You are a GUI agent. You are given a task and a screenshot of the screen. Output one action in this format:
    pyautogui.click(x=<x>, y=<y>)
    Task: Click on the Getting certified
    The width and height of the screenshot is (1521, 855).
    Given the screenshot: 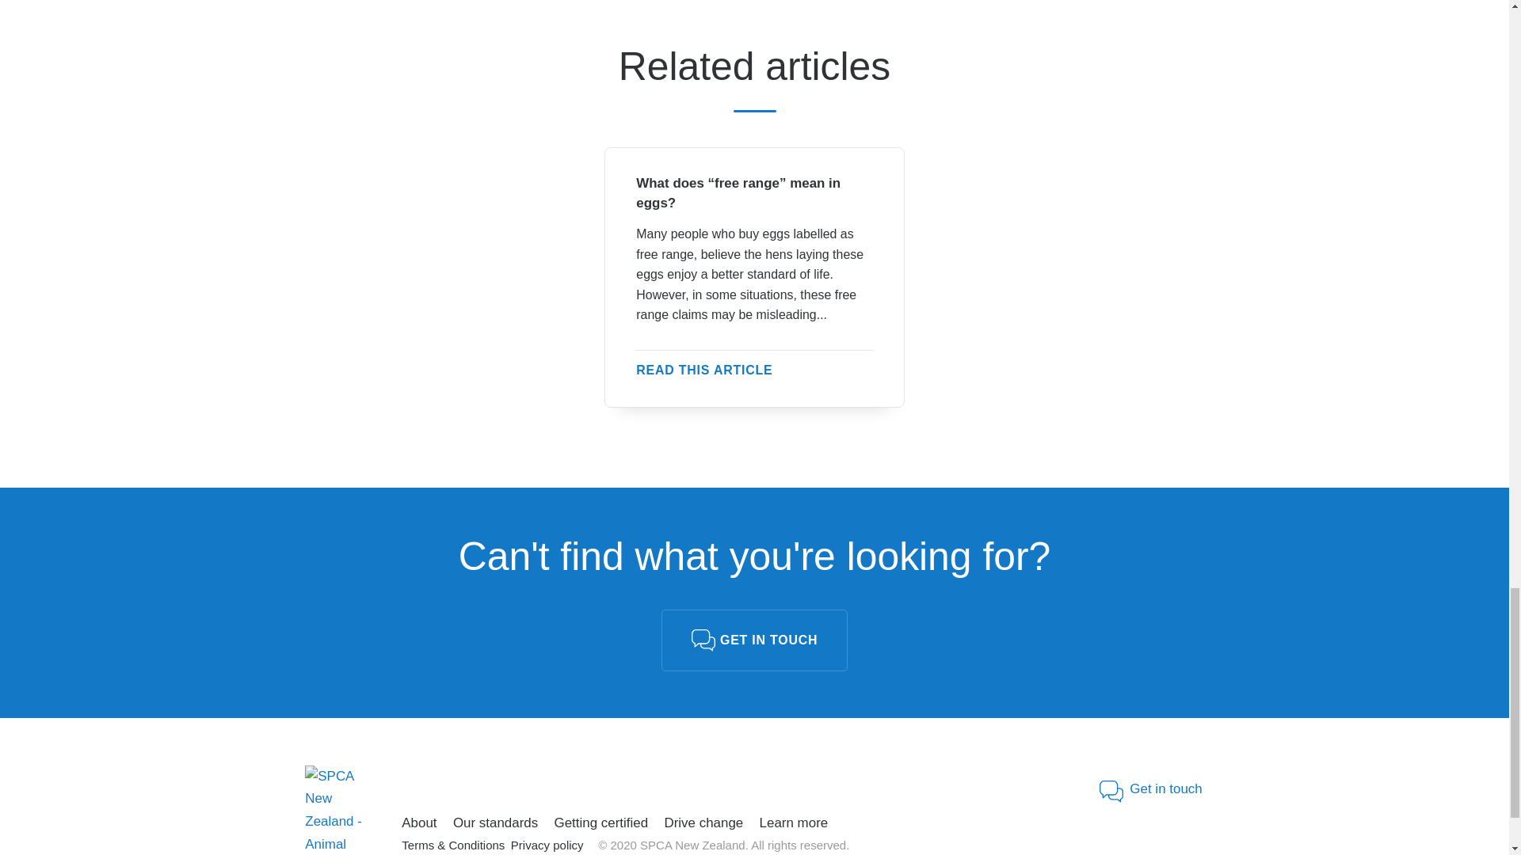 What is the action you would take?
    pyautogui.click(x=600, y=823)
    